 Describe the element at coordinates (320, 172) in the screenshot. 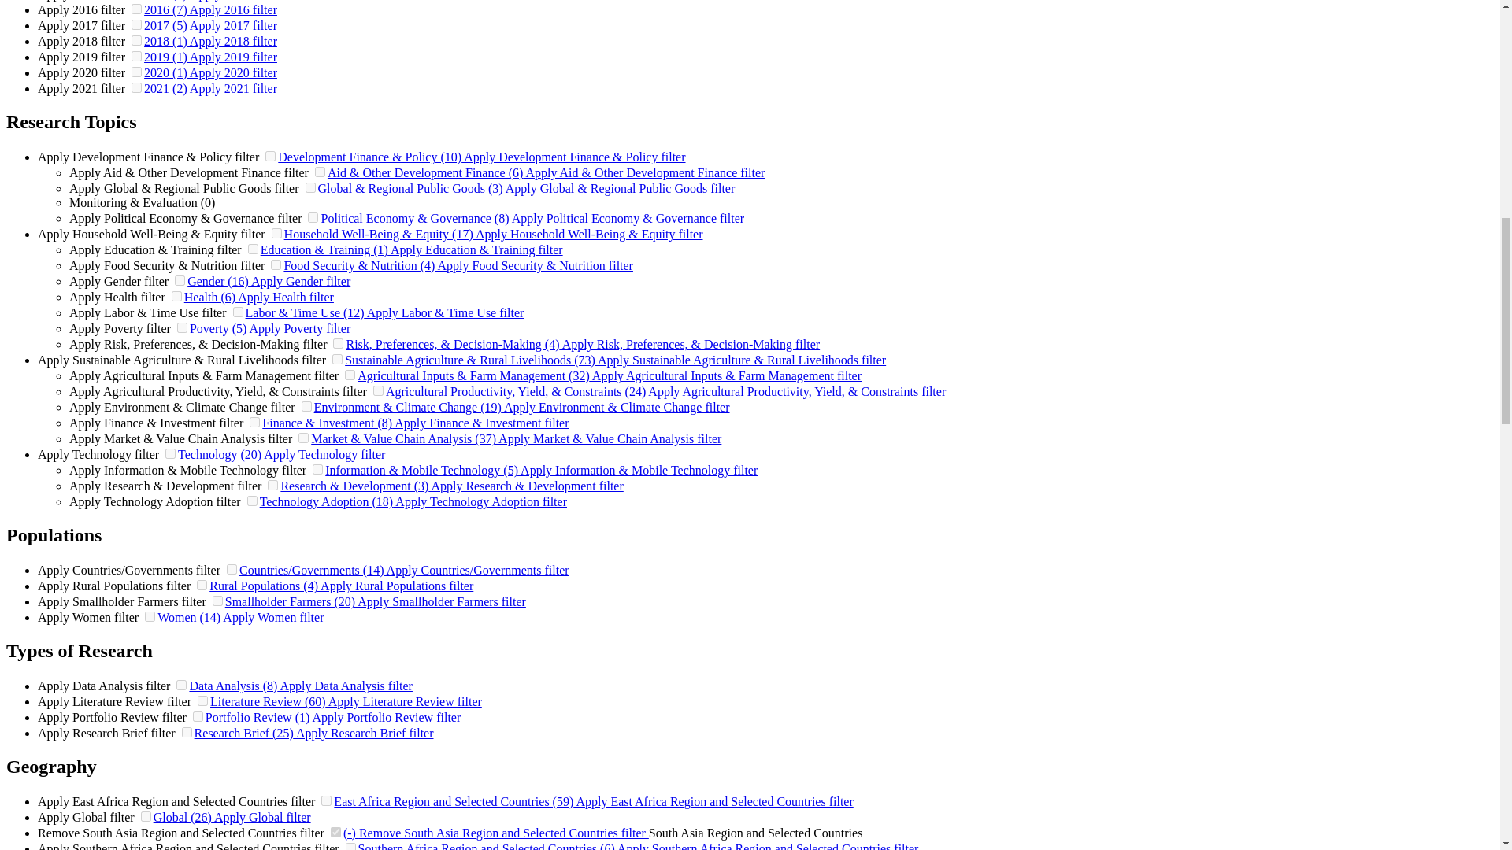

I see `on` at that location.